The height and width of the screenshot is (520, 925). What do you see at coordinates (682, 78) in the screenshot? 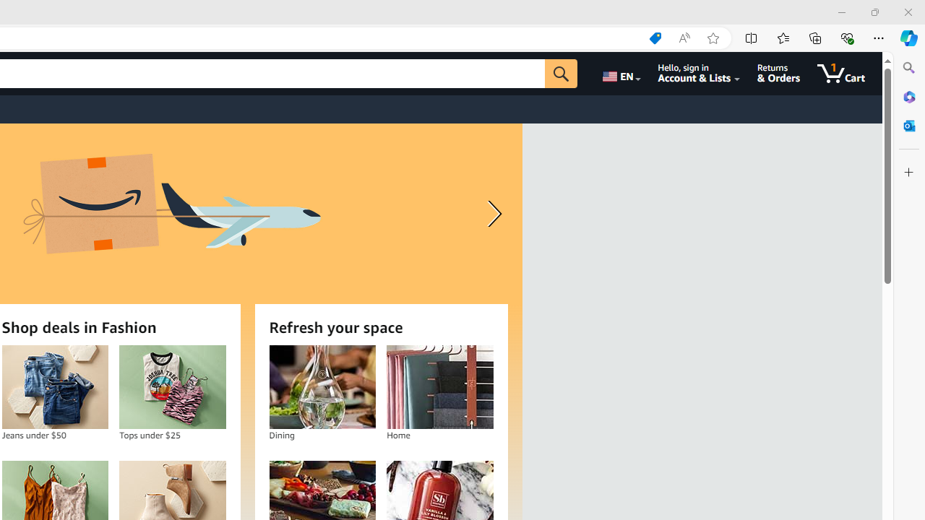
I see `Use Regular Expression (Alt+R)` at bounding box center [682, 78].